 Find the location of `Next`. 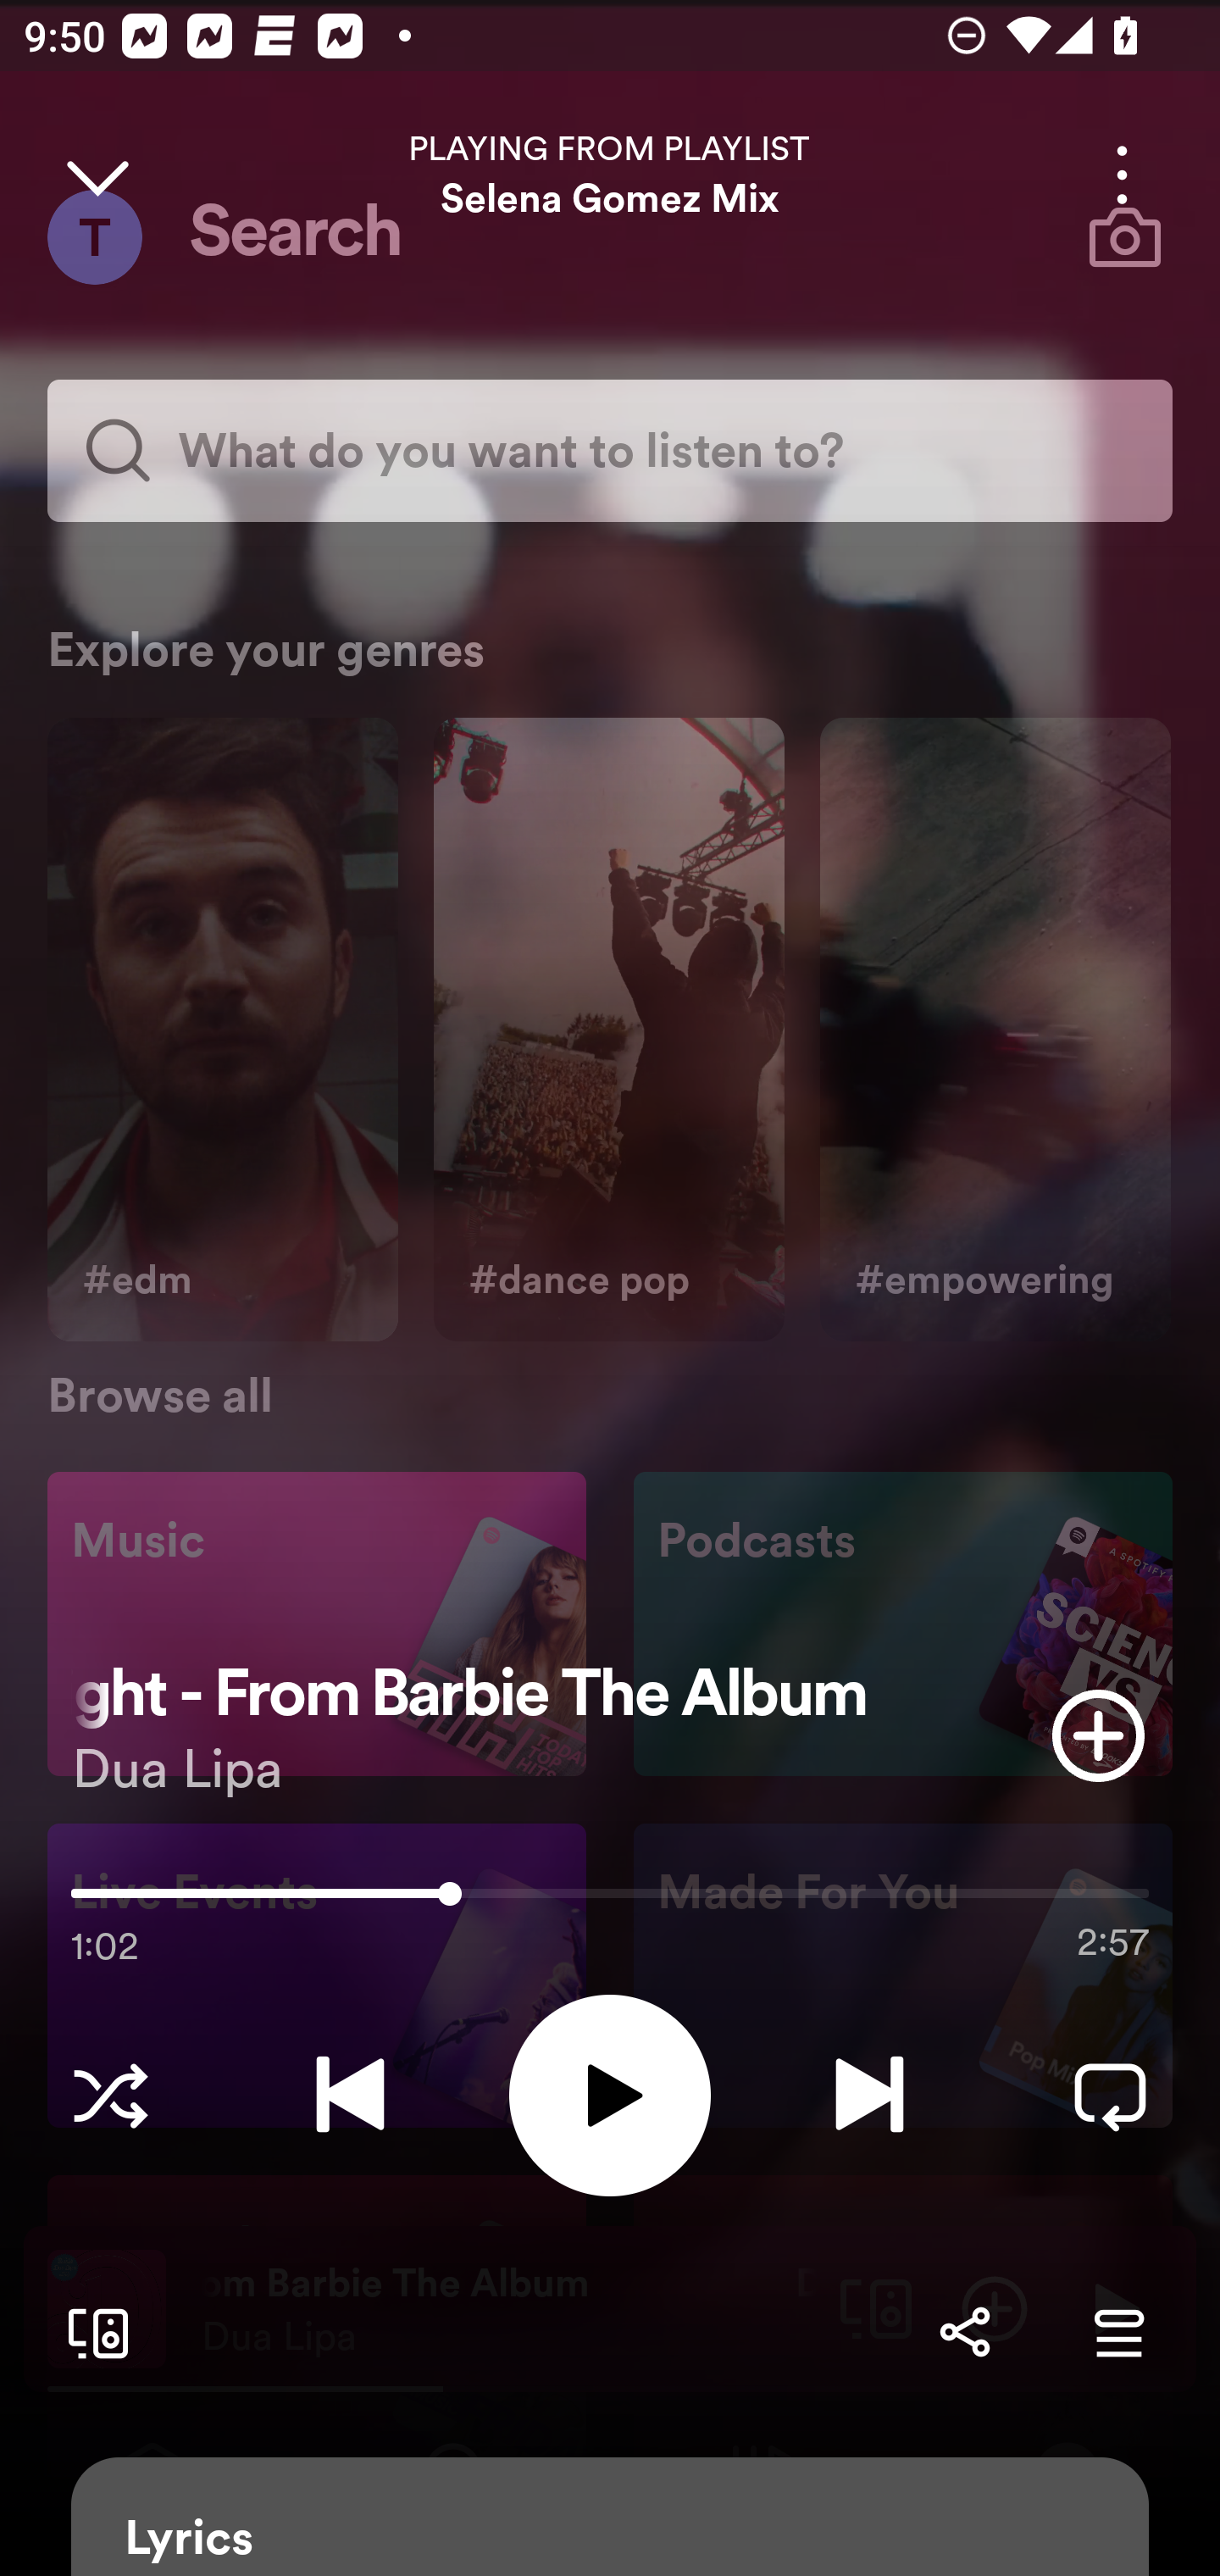

Next is located at coordinates (869, 2095).